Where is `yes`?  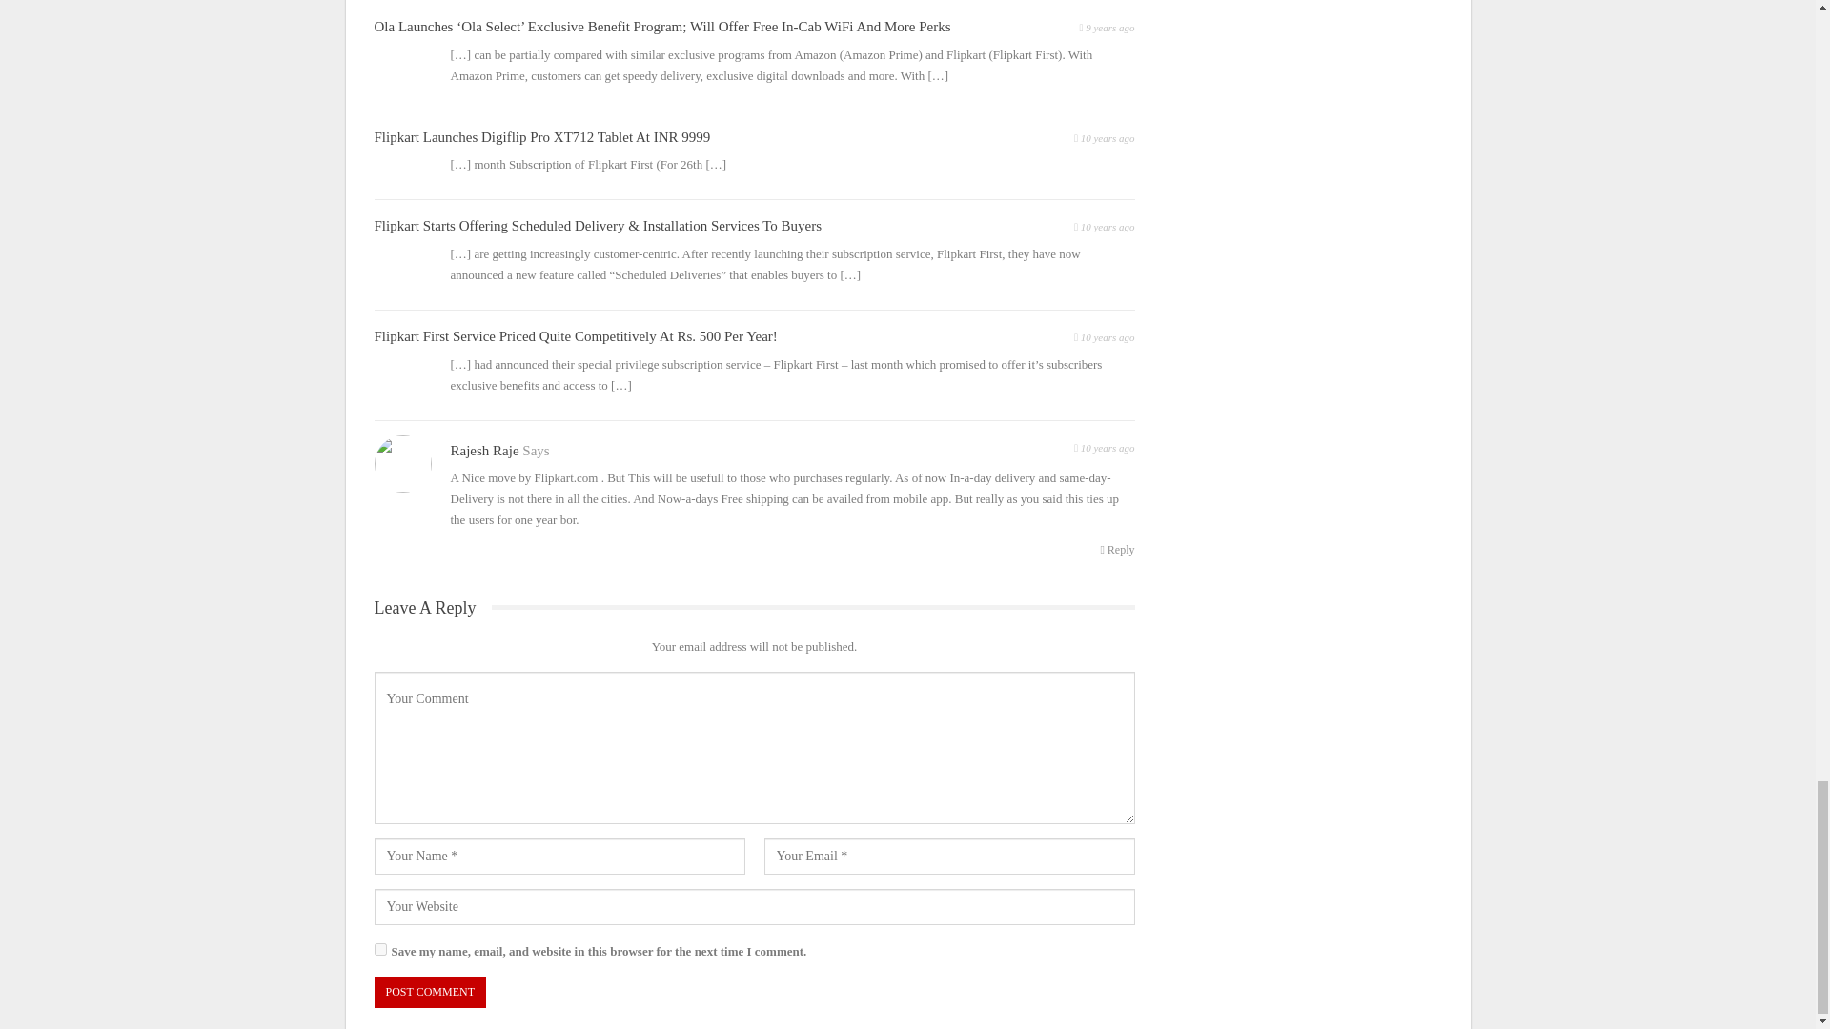
yes is located at coordinates (379, 949).